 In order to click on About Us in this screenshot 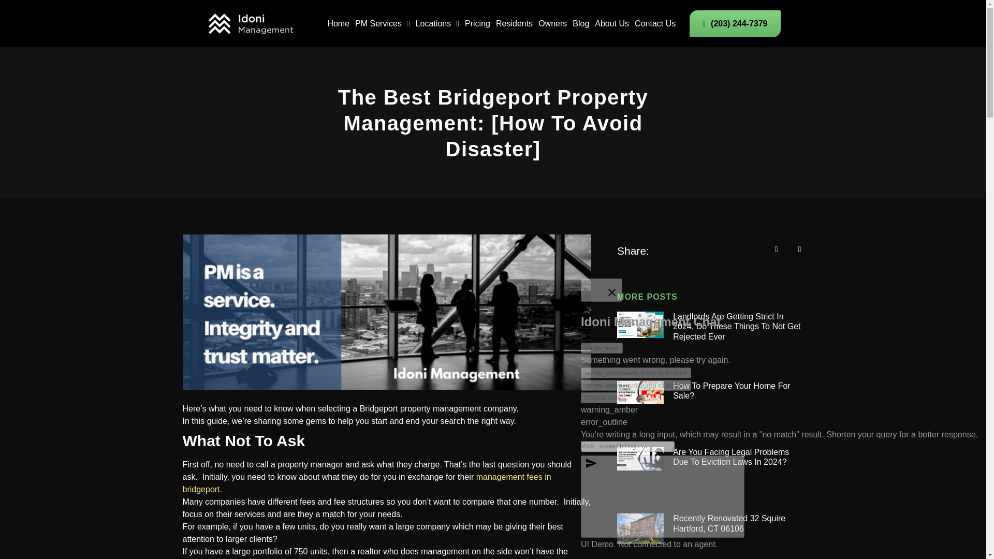, I will do `click(612, 24)`.